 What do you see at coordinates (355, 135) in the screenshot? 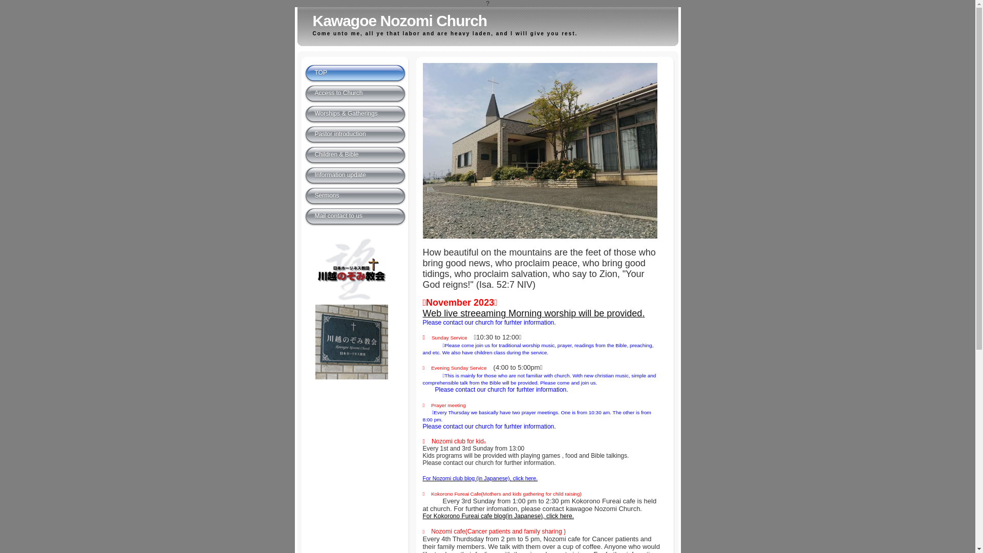
I see `Pastor introduction` at bounding box center [355, 135].